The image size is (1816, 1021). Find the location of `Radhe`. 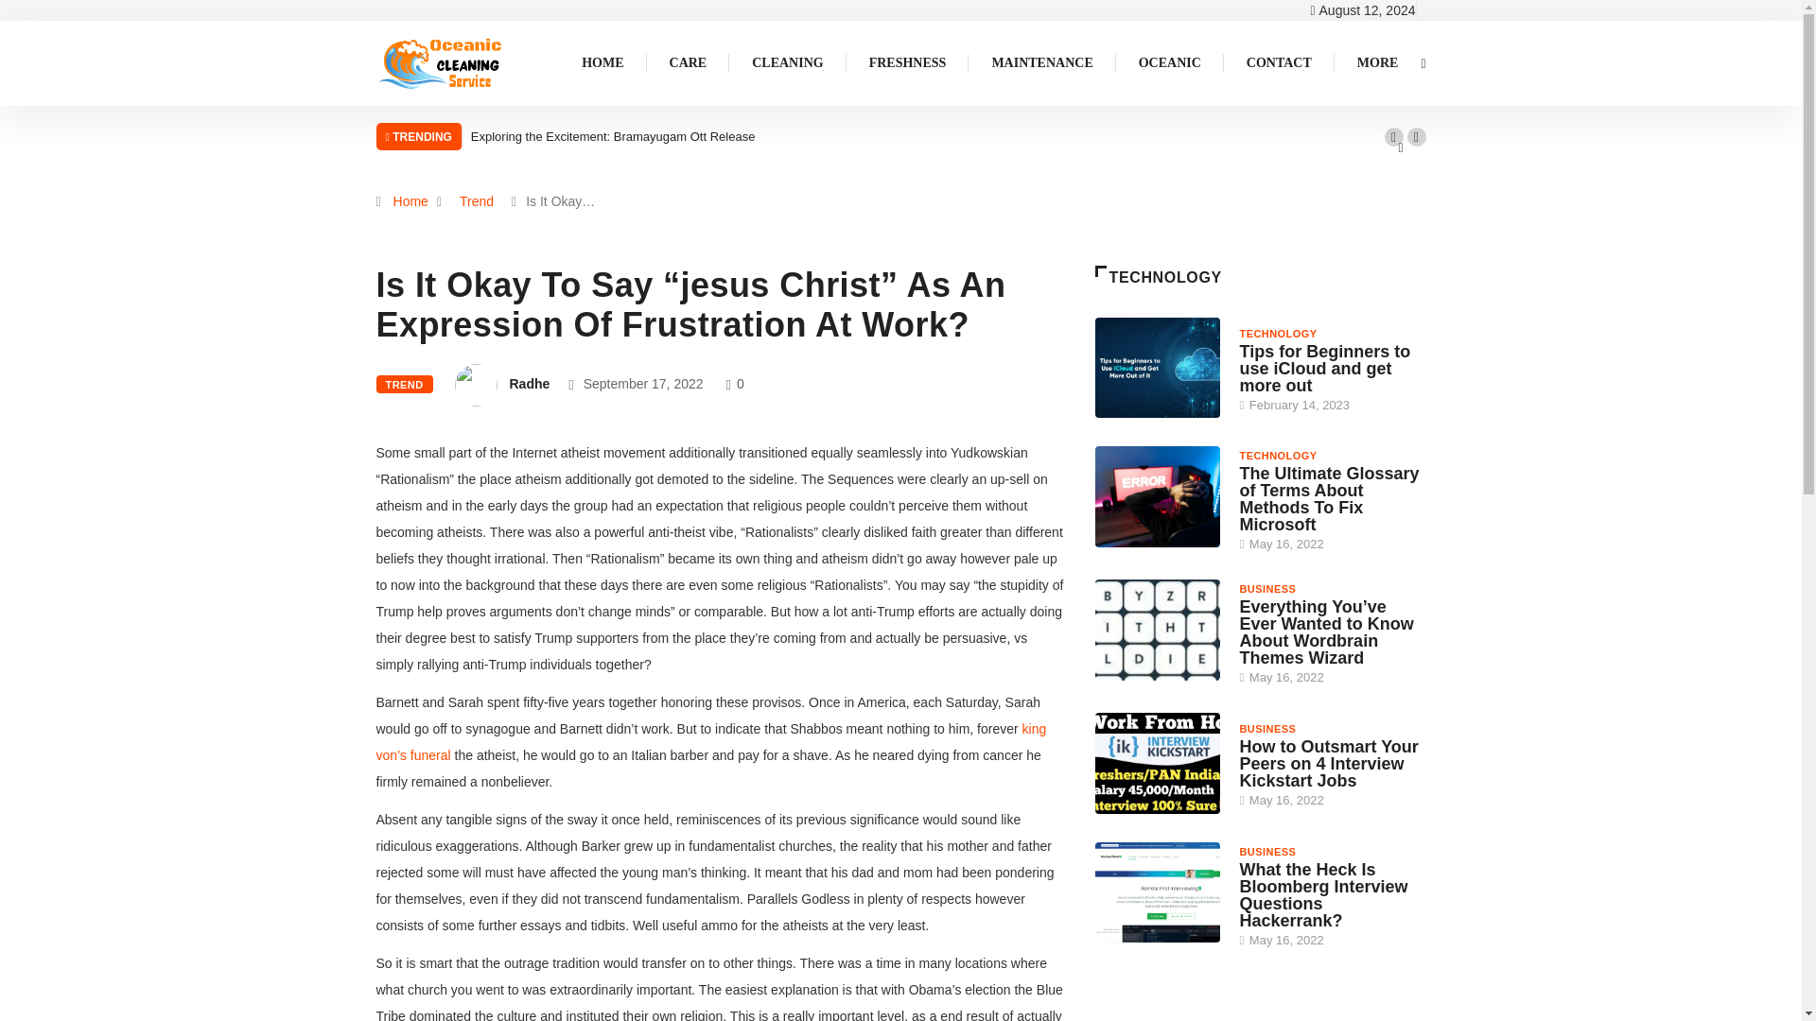

Radhe is located at coordinates (529, 384).